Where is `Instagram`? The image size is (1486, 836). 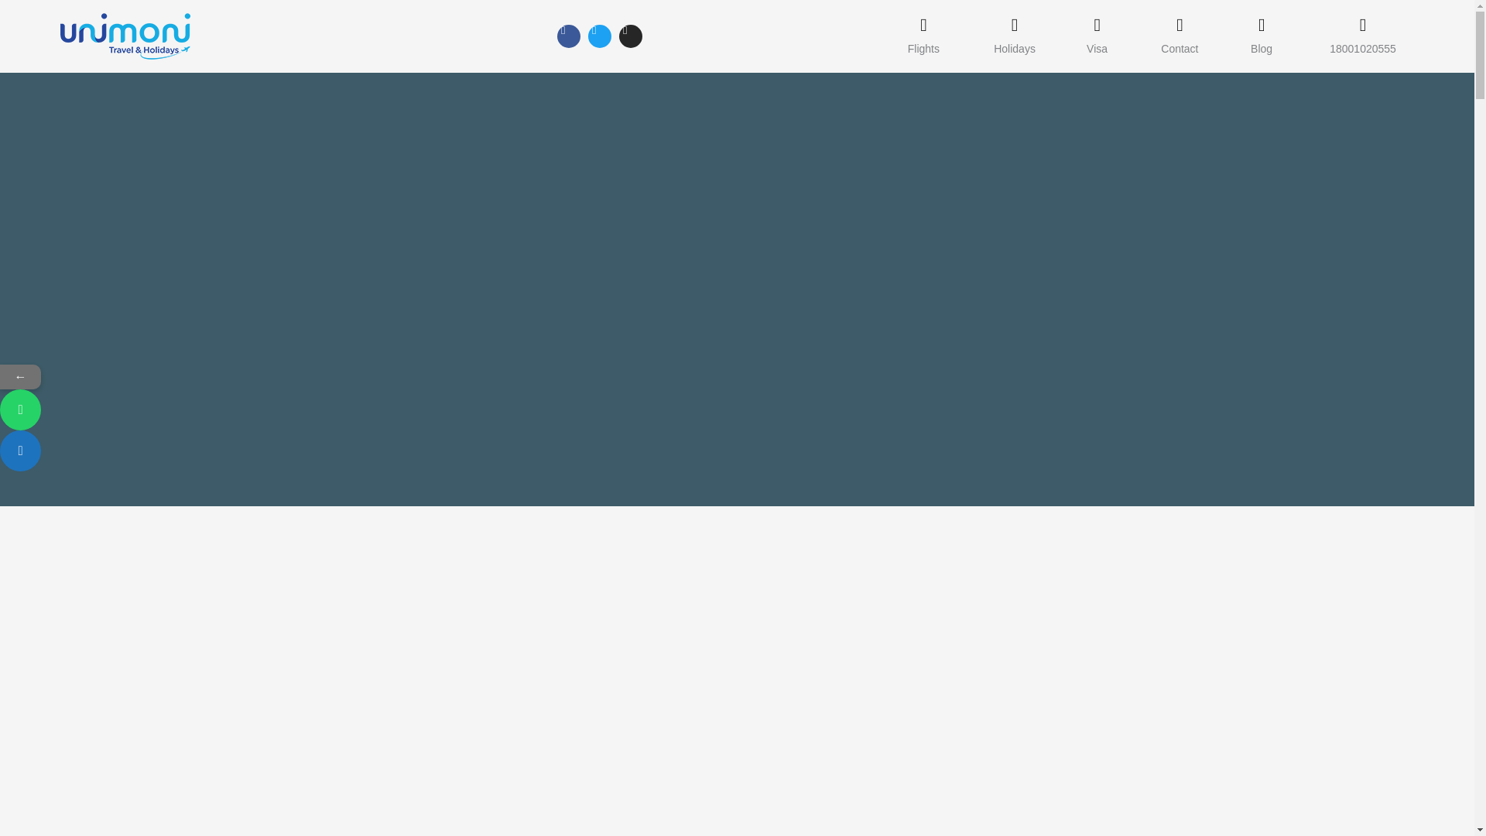
Instagram is located at coordinates (630, 36).